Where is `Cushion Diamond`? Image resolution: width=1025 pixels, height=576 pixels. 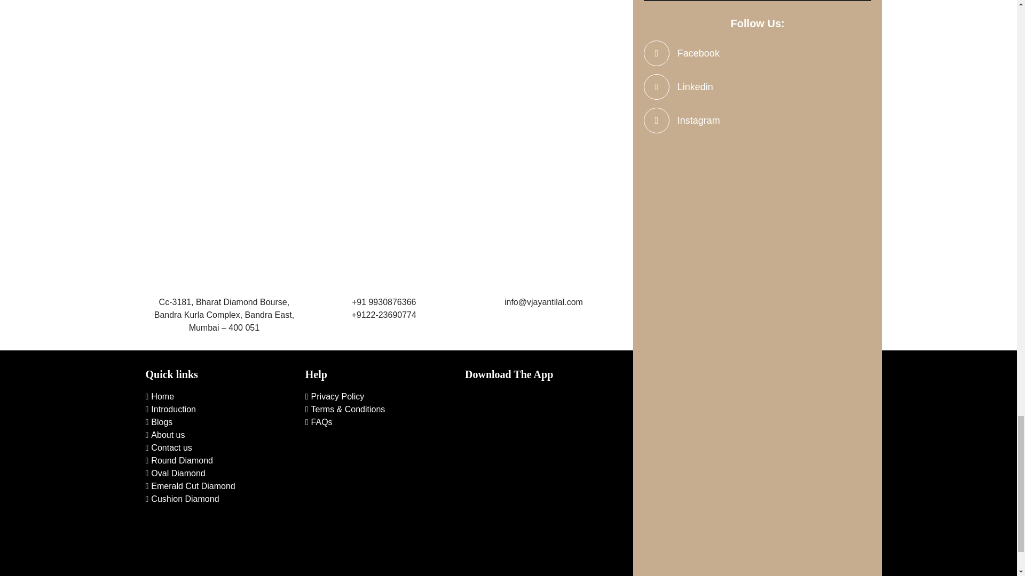
Cushion Diamond is located at coordinates (182, 498).